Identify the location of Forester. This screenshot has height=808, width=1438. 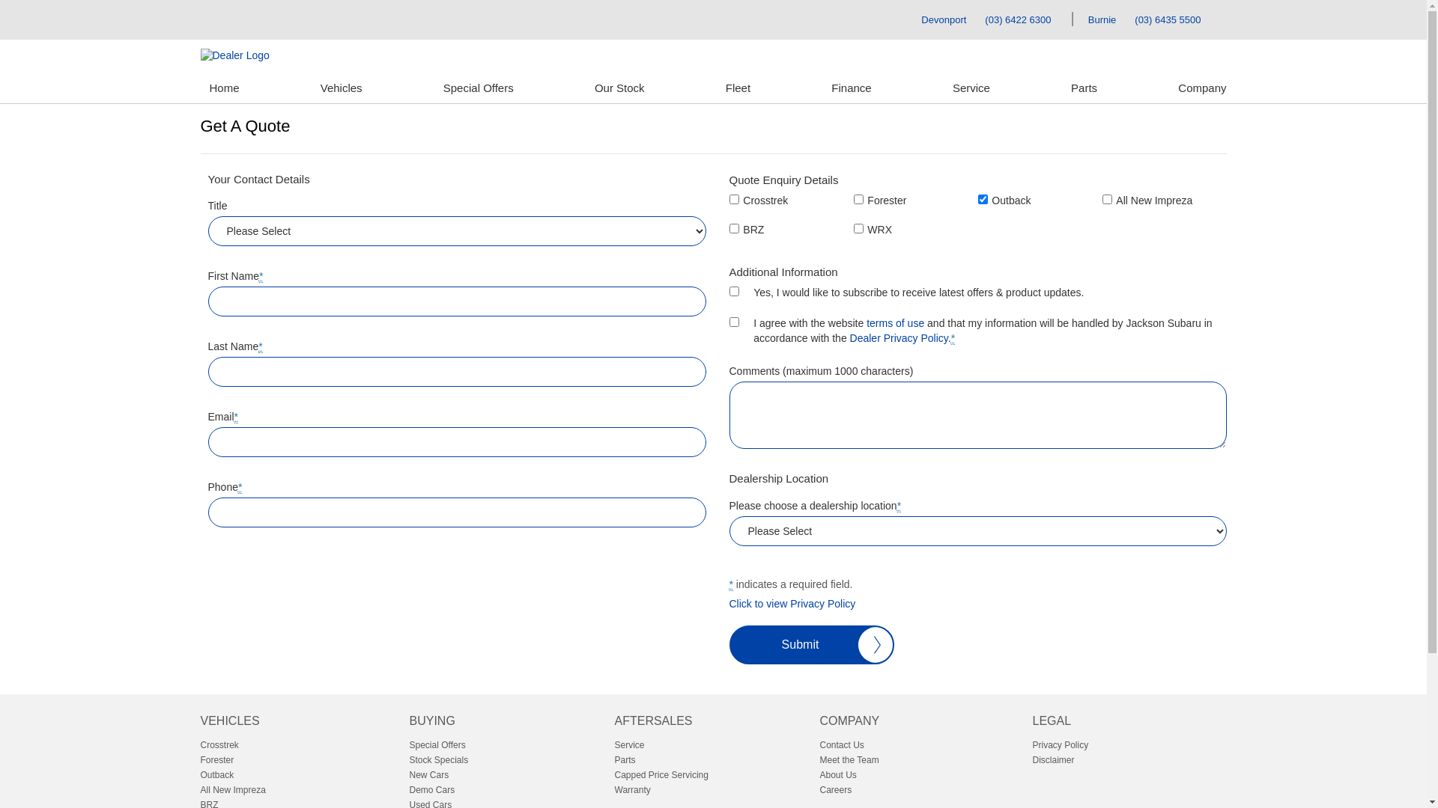
(298, 760).